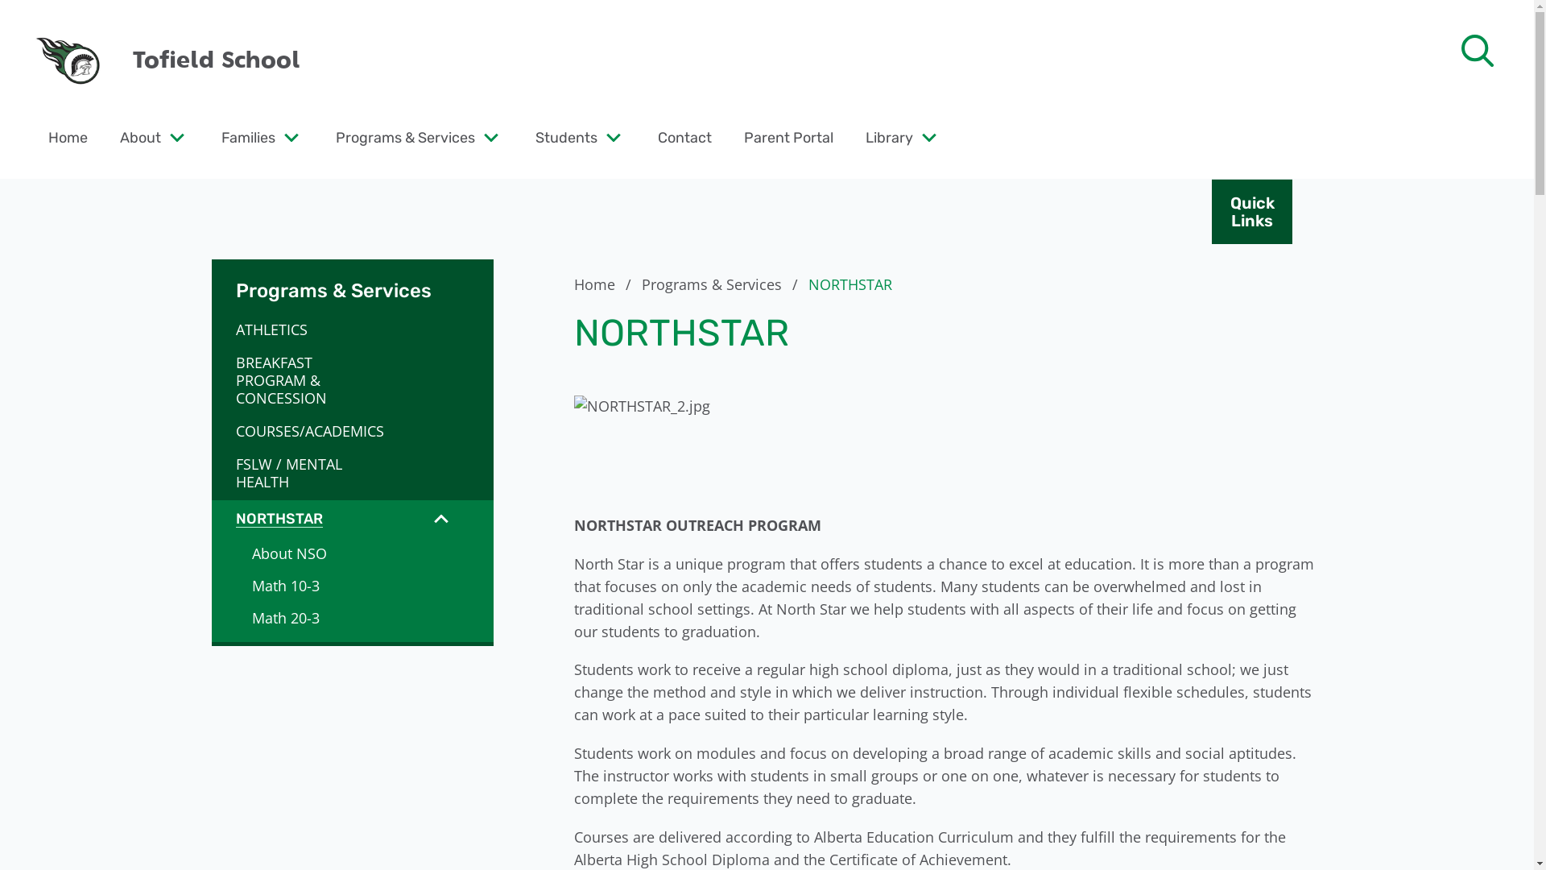  What do you see at coordinates (1252, 211) in the screenshot?
I see `Quick Links` at bounding box center [1252, 211].